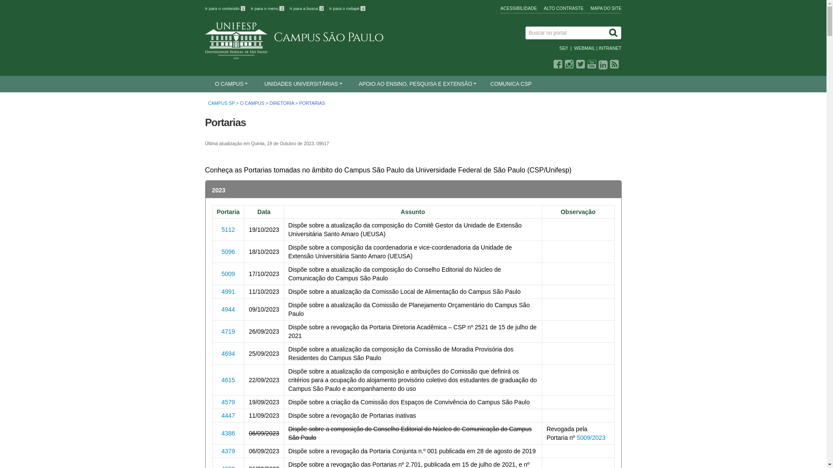 This screenshot has width=833, height=468. I want to click on 4991, so click(228, 291).